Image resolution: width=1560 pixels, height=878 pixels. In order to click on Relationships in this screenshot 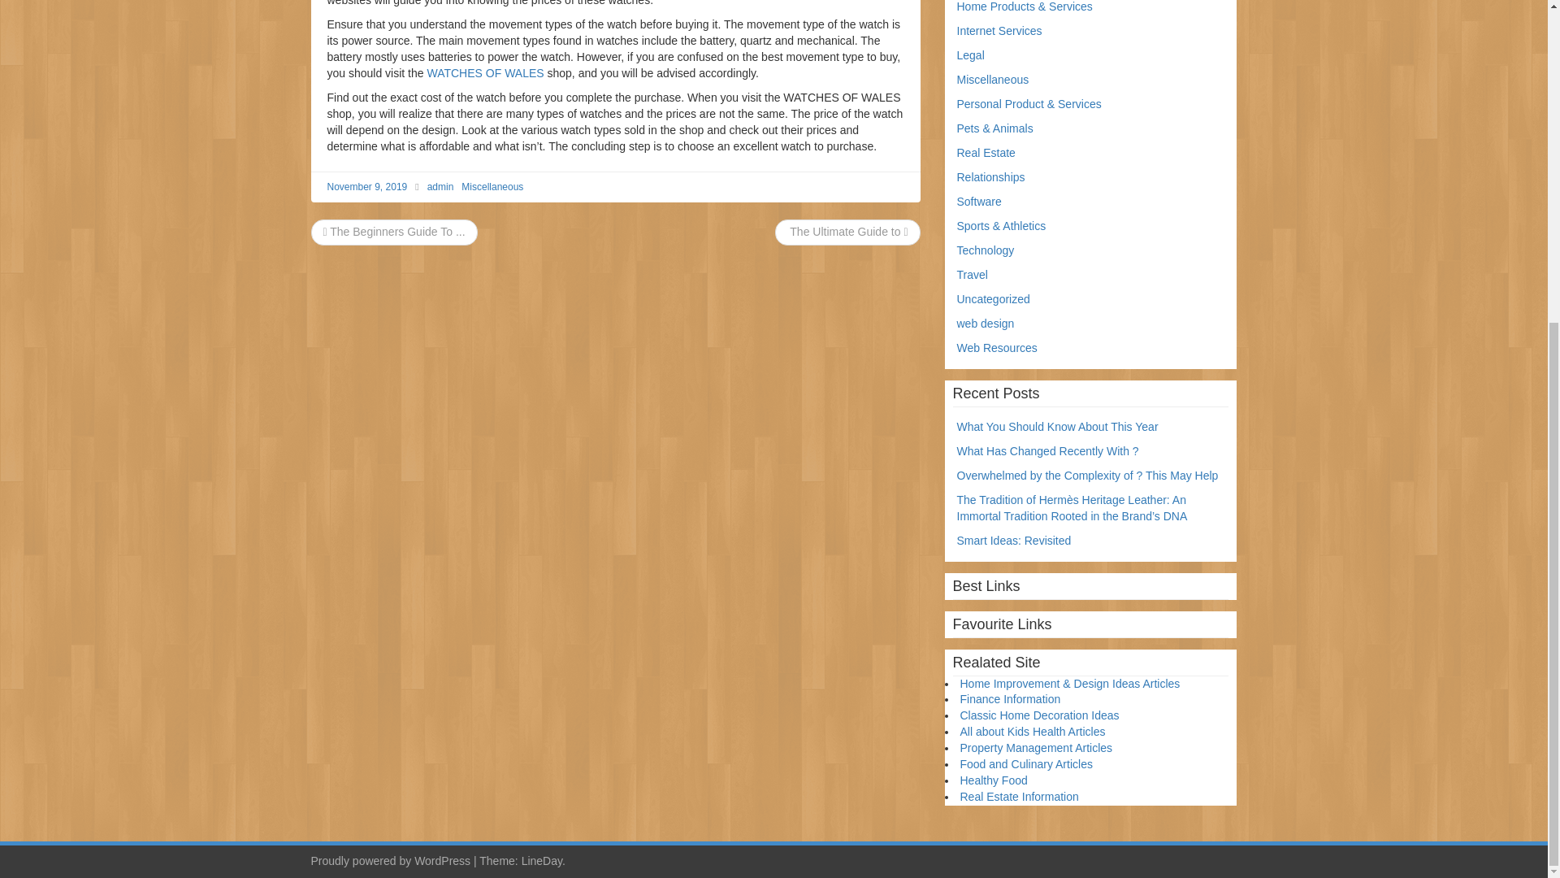, I will do `click(991, 176)`.